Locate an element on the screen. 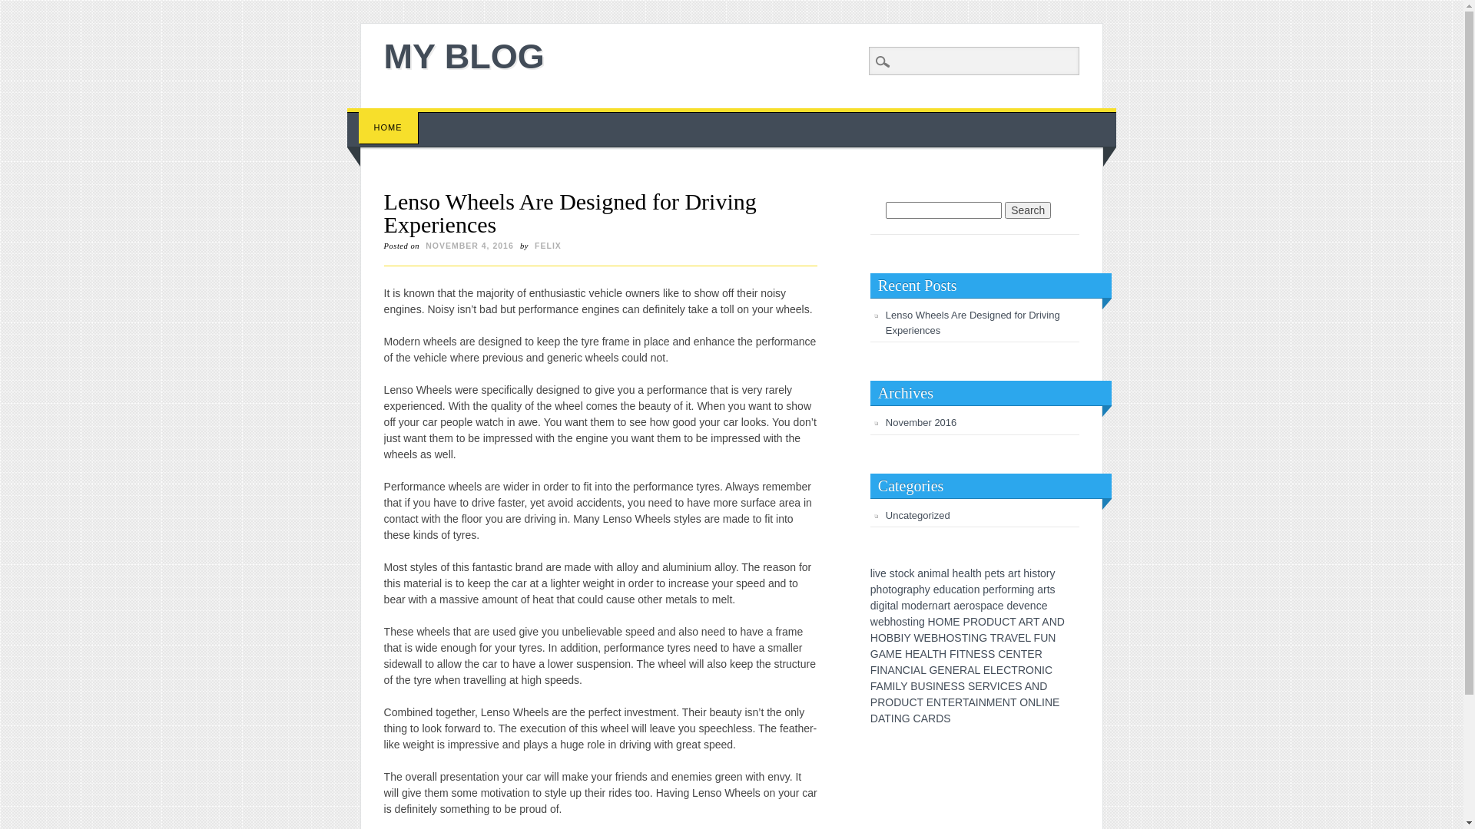 The image size is (1475, 829). A is located at coordinates (971, 670).